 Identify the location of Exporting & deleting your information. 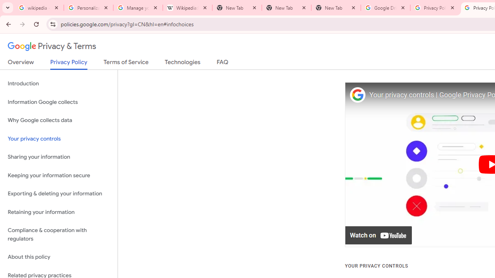
(59, 194).